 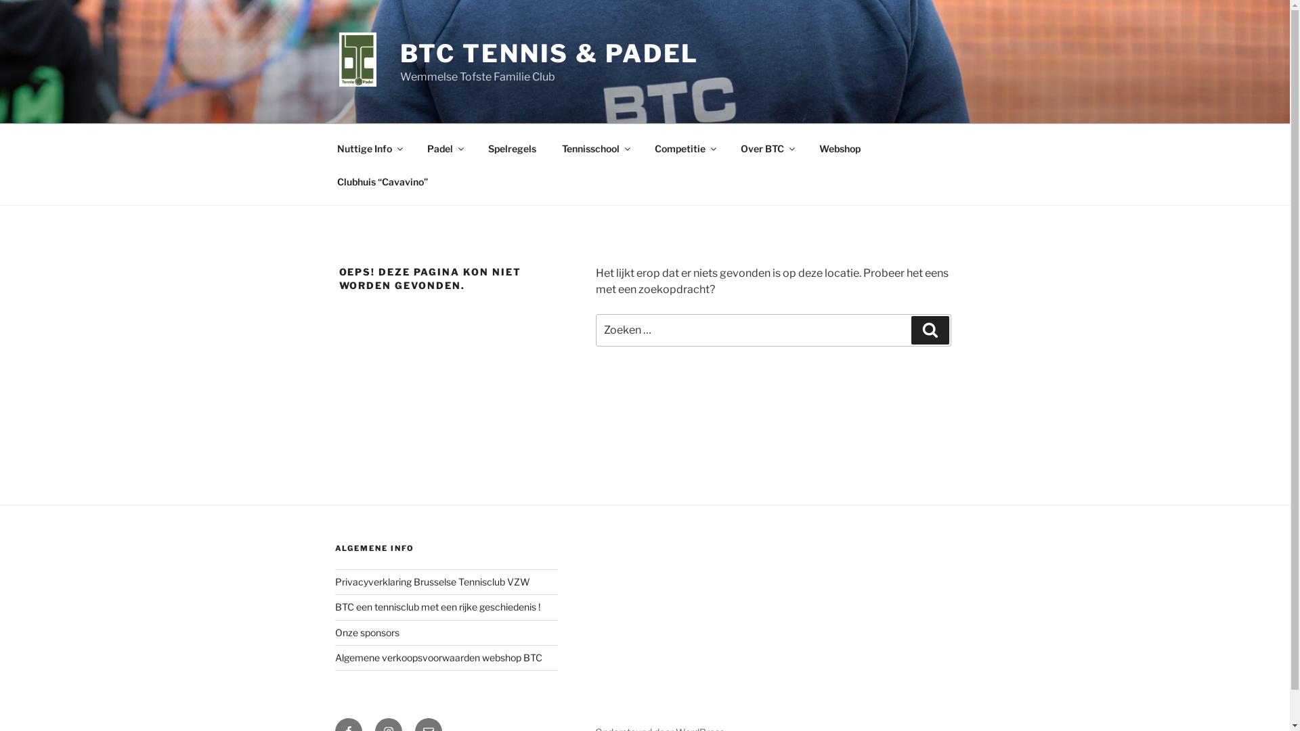 What do you see at coordinates (766, 148) in the screenshot?
I see `Over BTC` at bounding box center [766, 148].